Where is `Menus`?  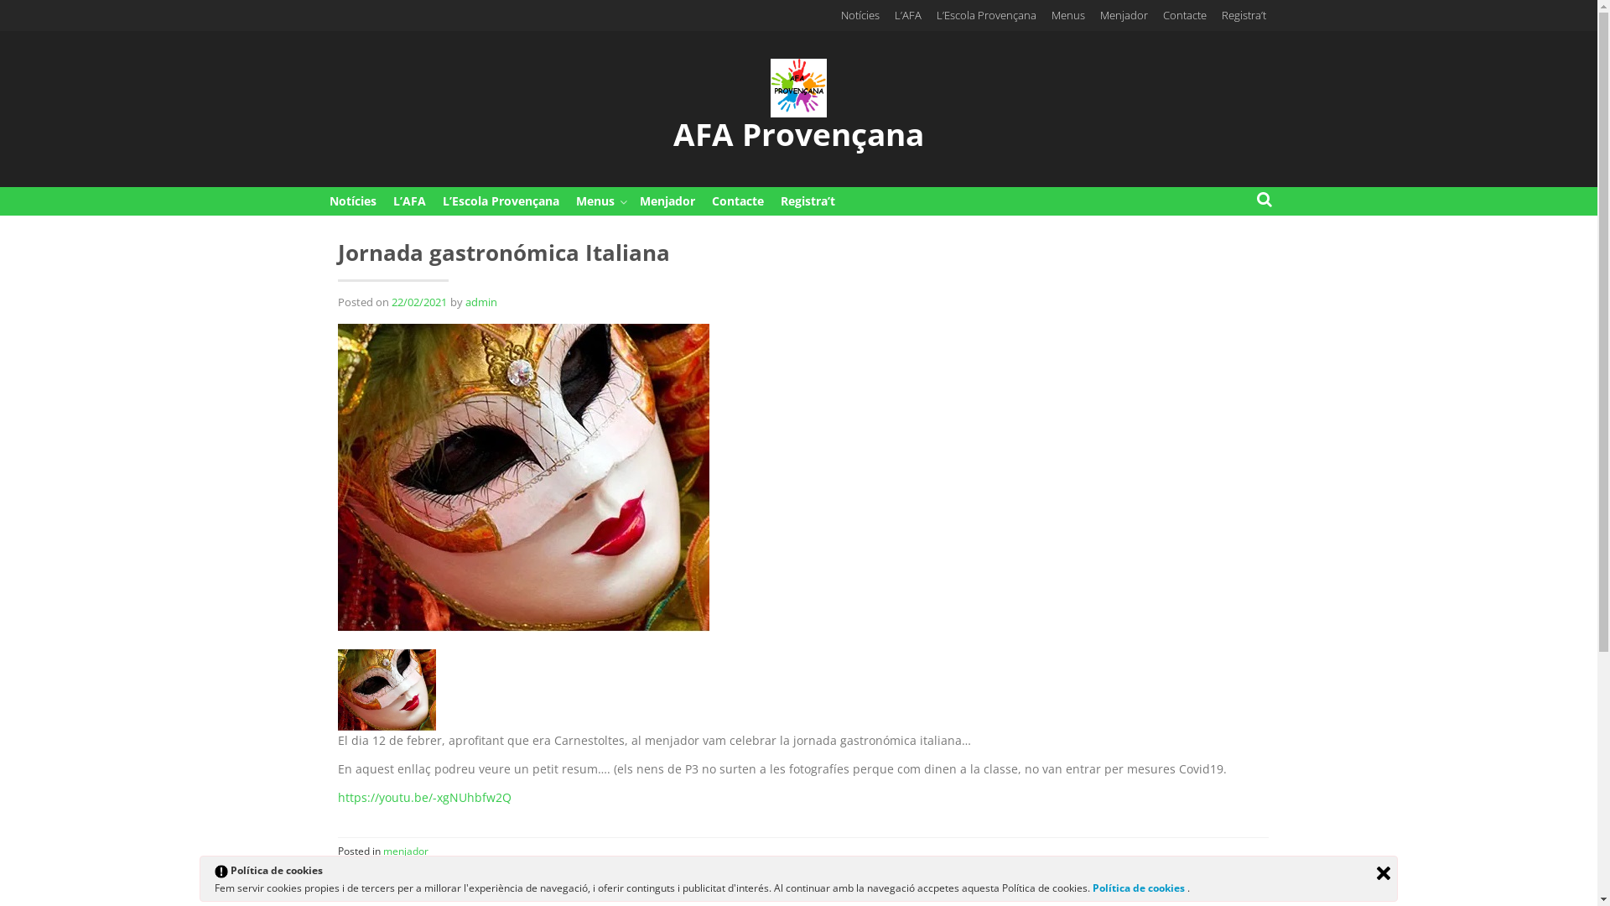 Menus is located at coordinates (1067, 15).